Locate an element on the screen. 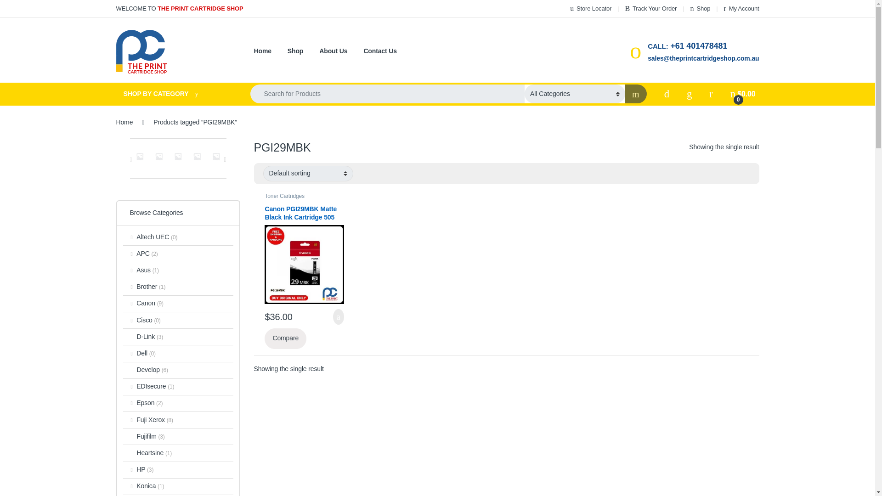  Store Locator is located at coordinates (590, 8).